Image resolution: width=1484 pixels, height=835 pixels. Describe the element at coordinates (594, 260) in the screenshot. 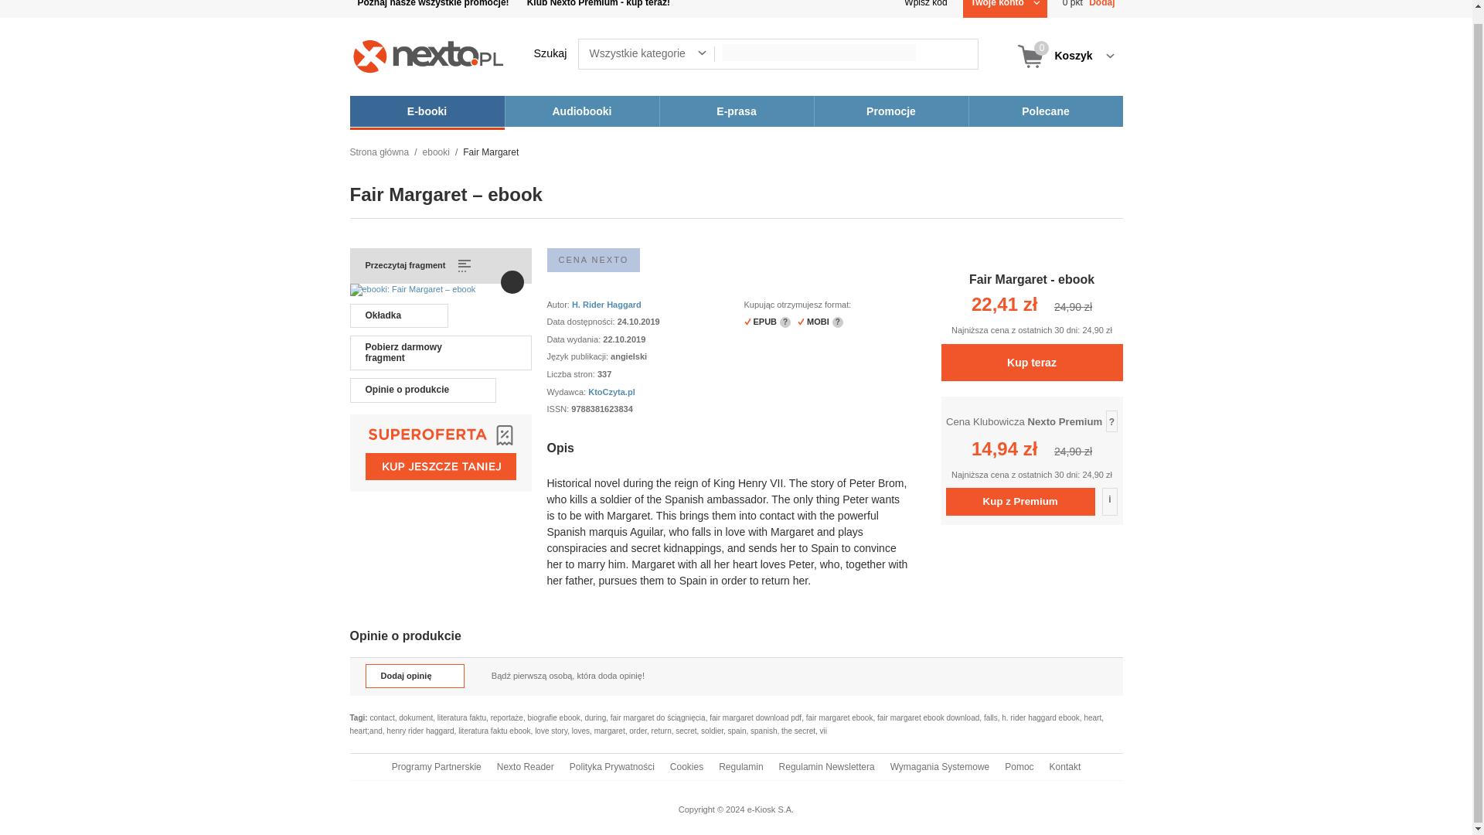

I see `Cena Nexto` at that location.